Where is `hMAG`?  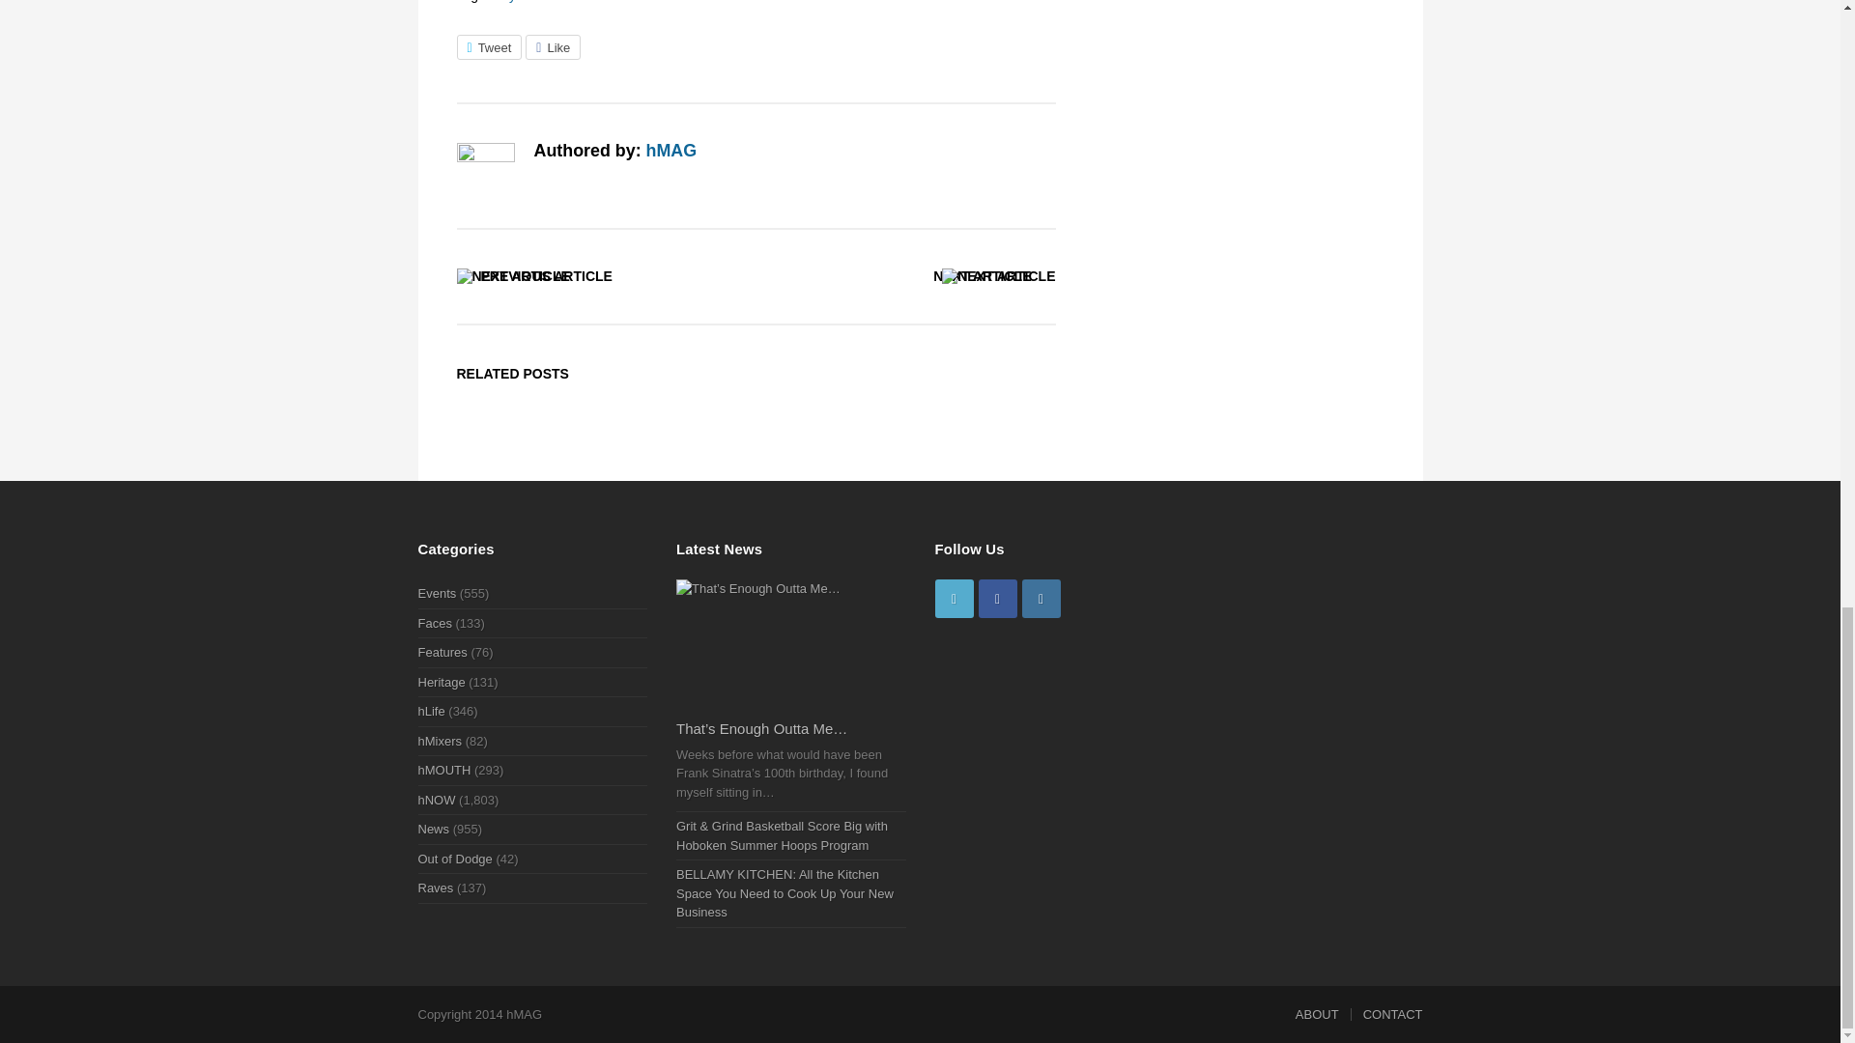 hMAG is located at coordinates (671, 151).